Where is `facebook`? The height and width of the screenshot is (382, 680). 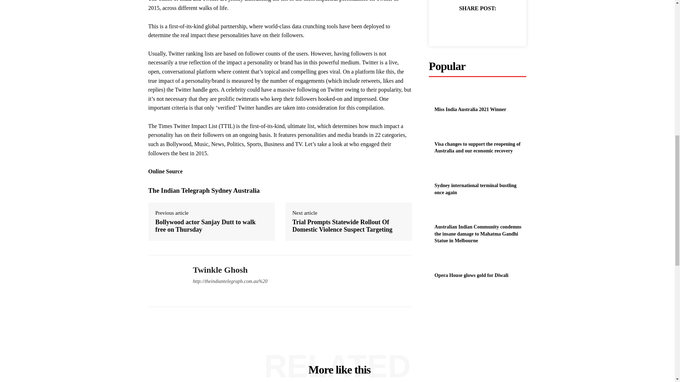 facebook is located at coordinates (195, 293).